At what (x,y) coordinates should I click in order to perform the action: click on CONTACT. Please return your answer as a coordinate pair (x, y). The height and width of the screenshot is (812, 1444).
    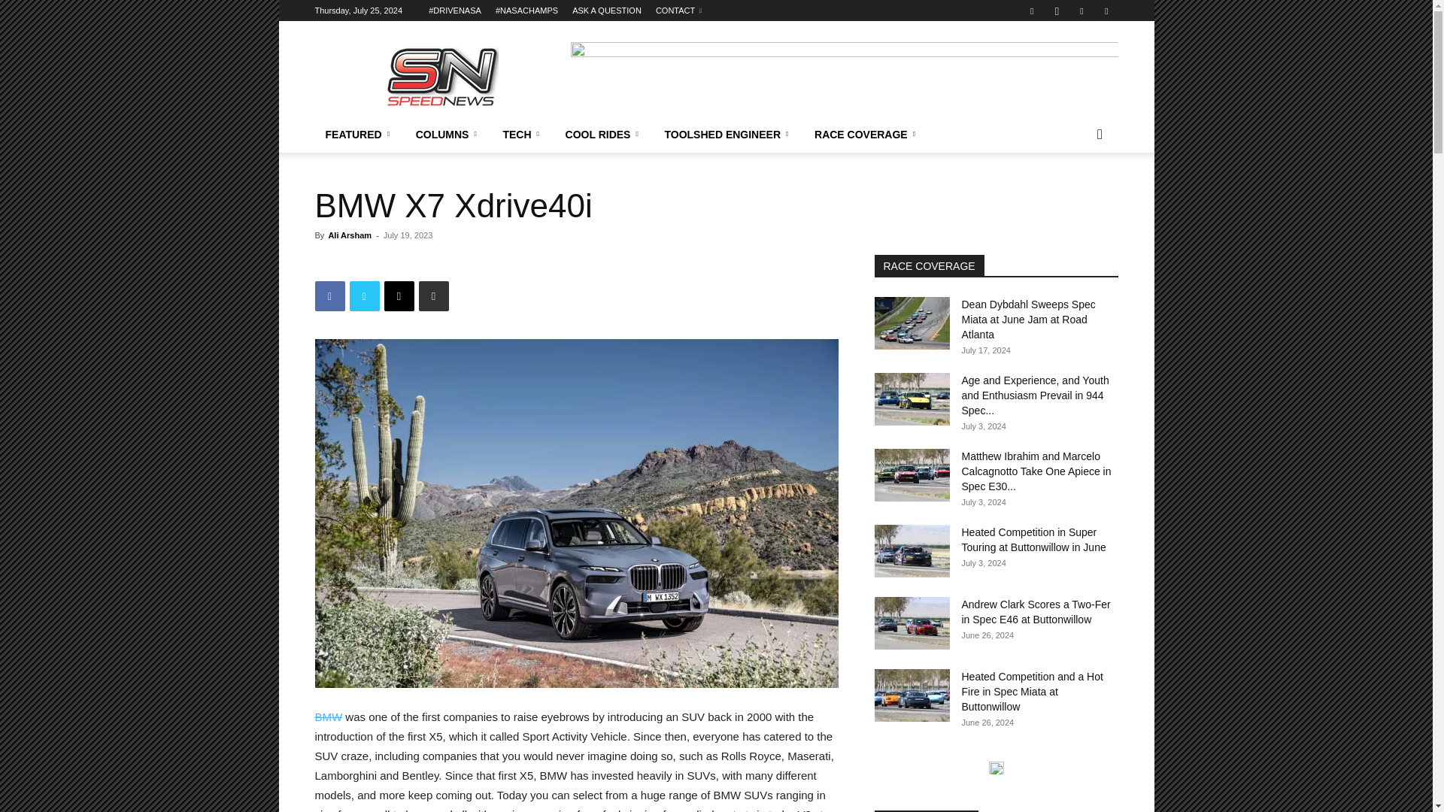
    Looking at the image, I should click on (678, 11).